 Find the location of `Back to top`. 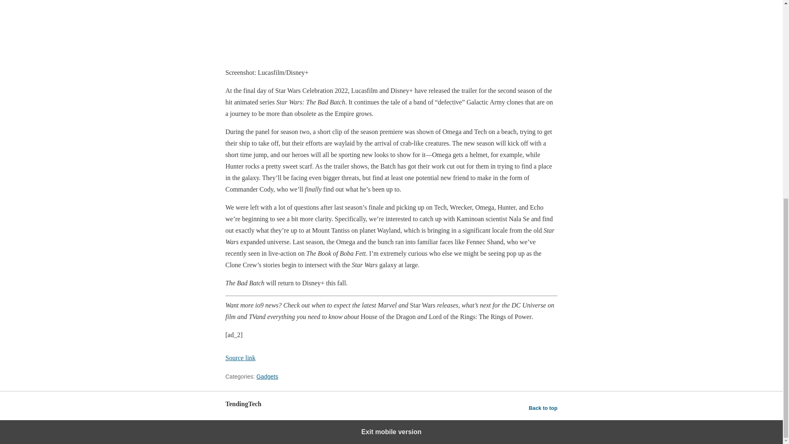

Back to top is located at coordinates (543, 408).